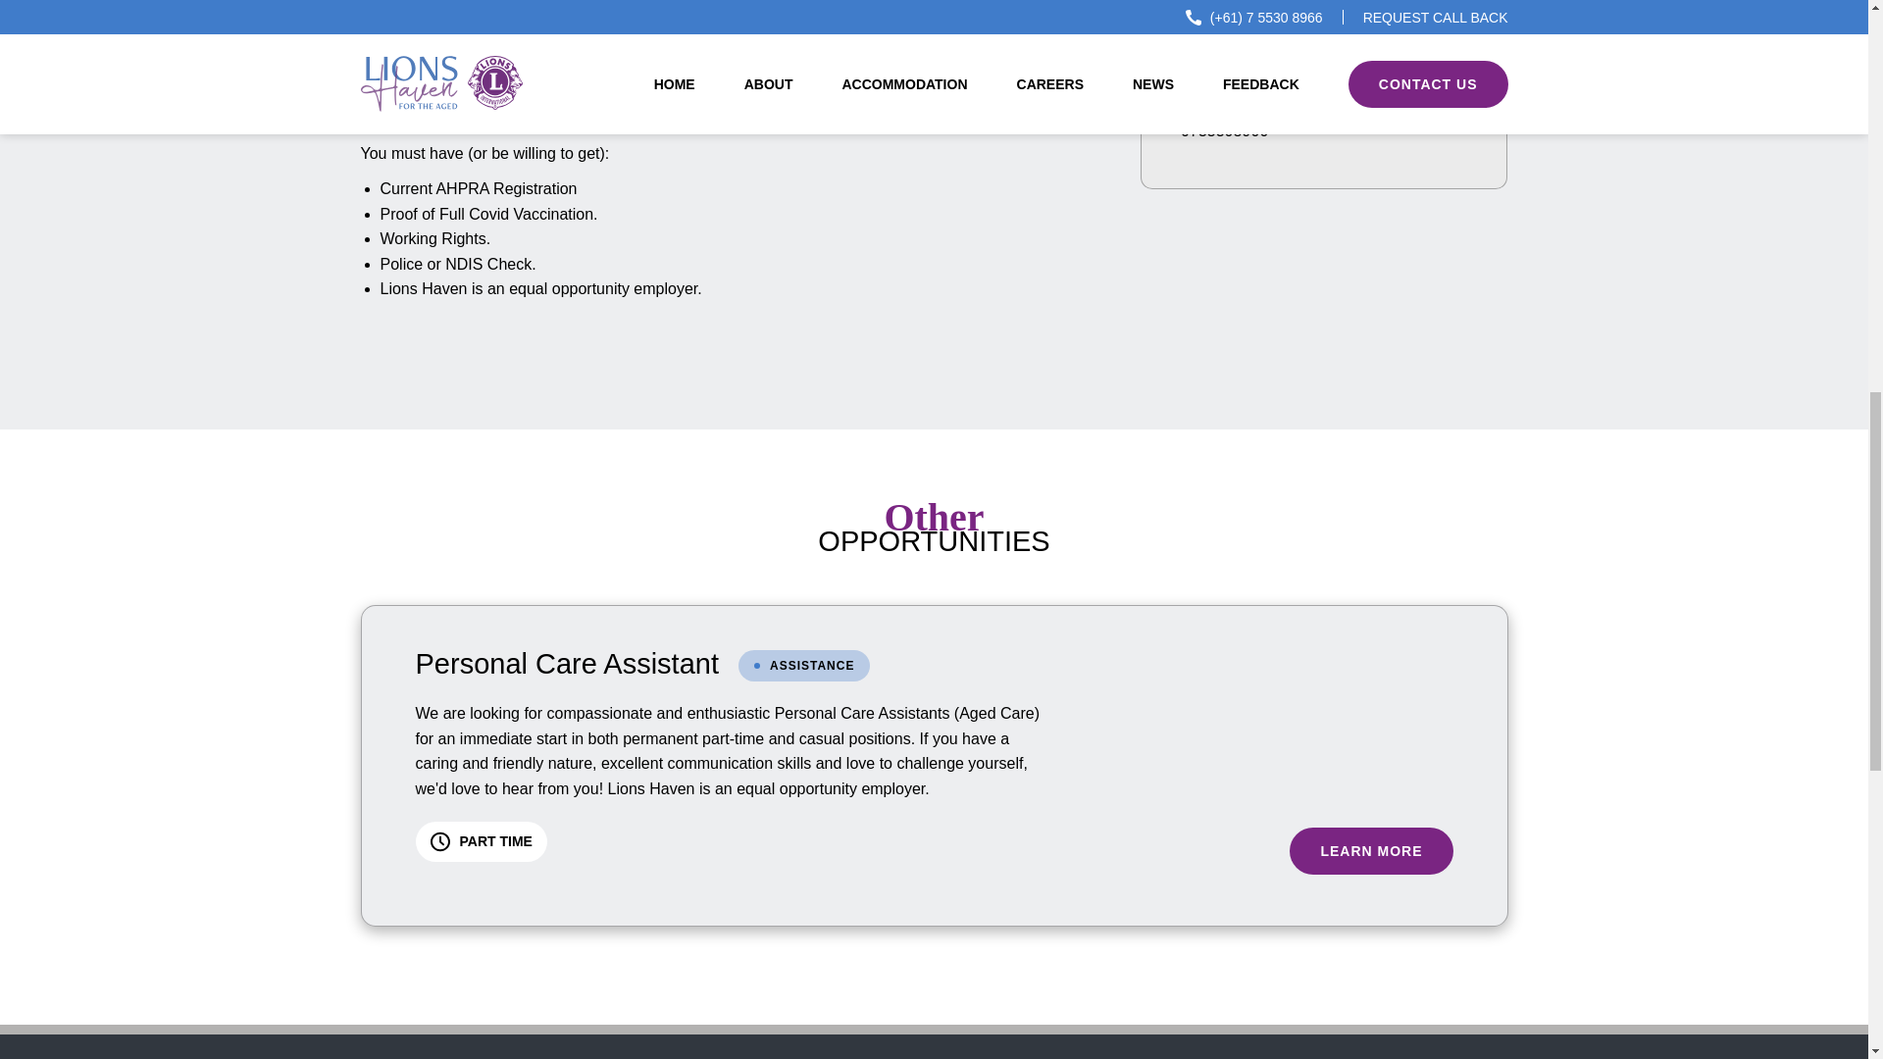 The image size is (1883, 1059). Describe the element at coordinates (1224, 130) in the screenshot. I see `0755308966` at that location.